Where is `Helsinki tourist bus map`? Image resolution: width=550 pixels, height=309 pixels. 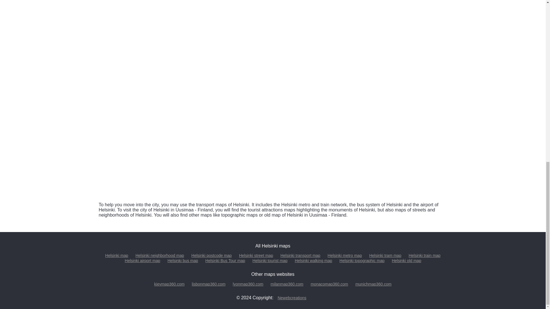 Helsinki tourist bus map is located at coordinates (272, 98).